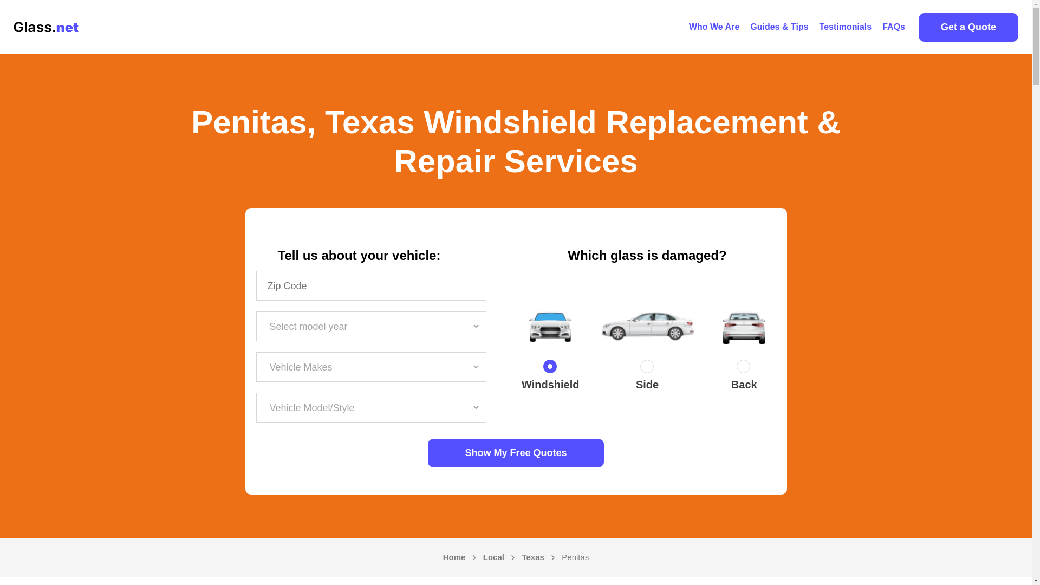  What do you see at coordinates (550, 369) in the screenshot?
I see `front` at bounding box center [550, 369].